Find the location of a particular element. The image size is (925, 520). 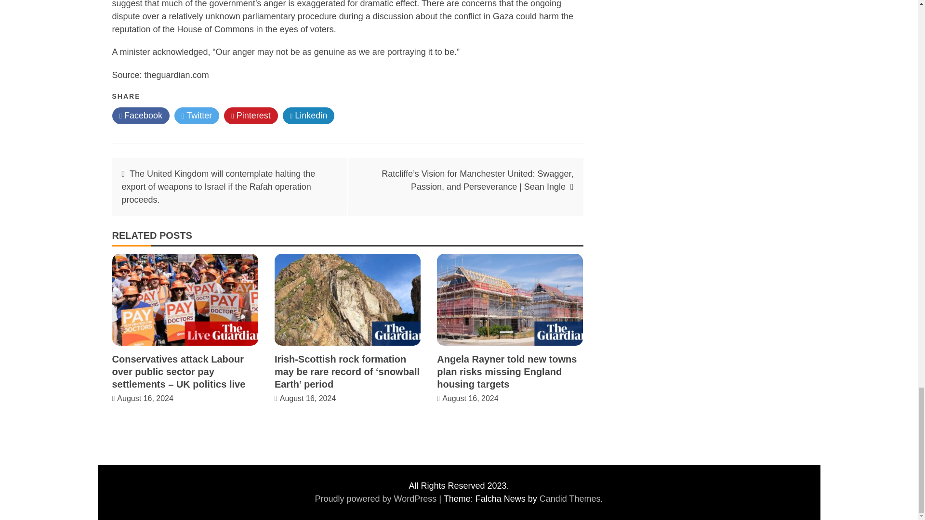

August 16, 2024 is located at coordinates (145, 398).